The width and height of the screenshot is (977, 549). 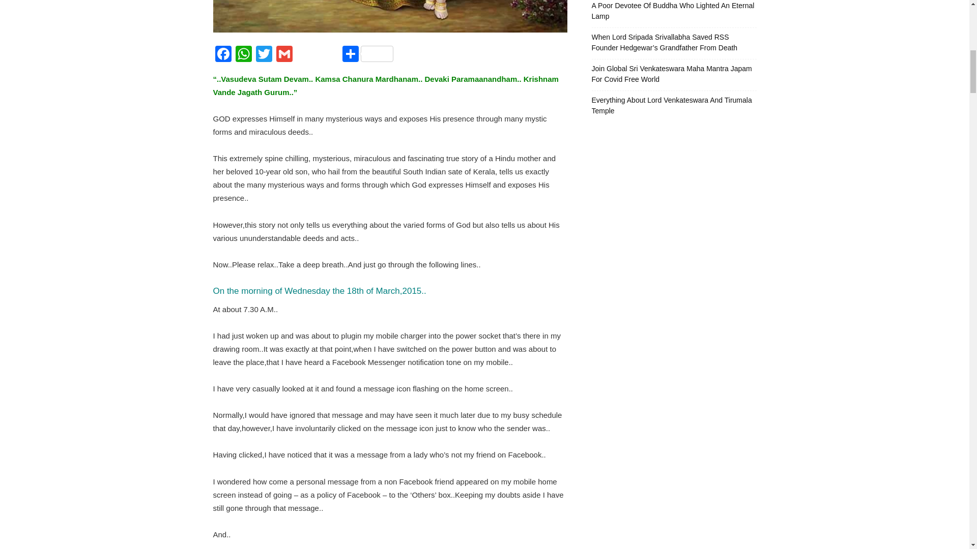 What do you see at coordinates (223, 55) in the screenshot?
I see `Facebook` at bounding box center [223, 55].